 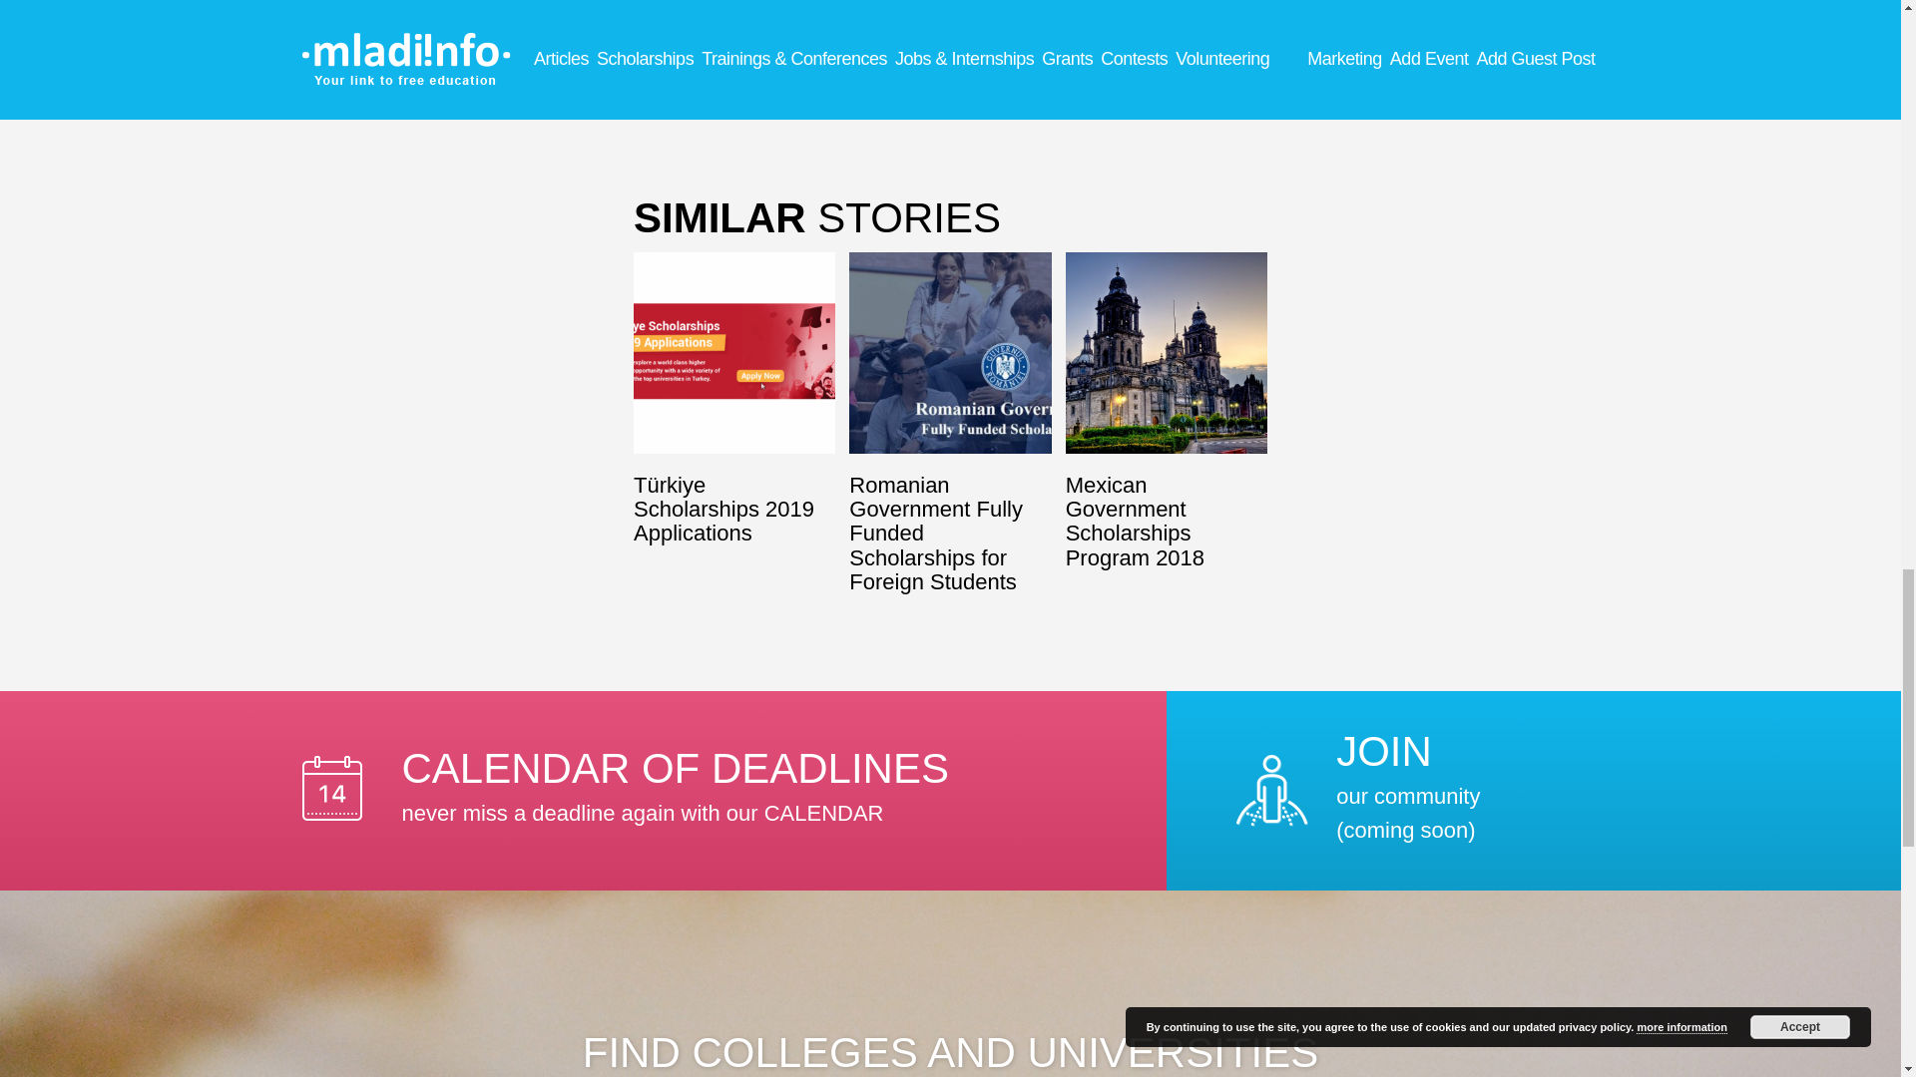 What do you see at coordinates (824, 82) in the screenshot?
I see `Mexican Government Scholarships Program 2018` at bounding box center [824, 82].